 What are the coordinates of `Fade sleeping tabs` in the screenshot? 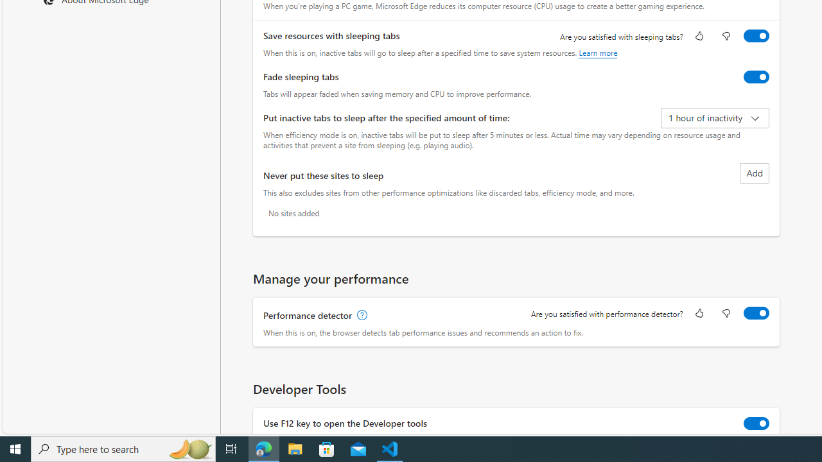 It's located at (756, 77).